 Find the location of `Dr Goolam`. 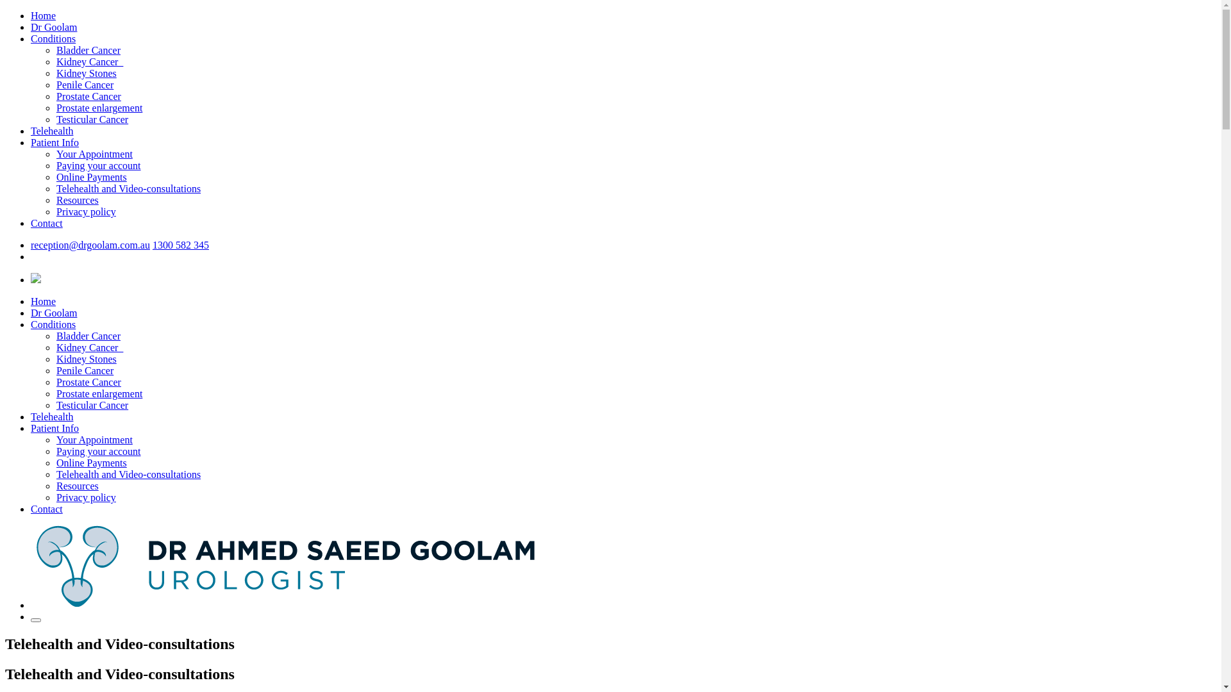

Dr Goolam is located at coordinates (54, 27).